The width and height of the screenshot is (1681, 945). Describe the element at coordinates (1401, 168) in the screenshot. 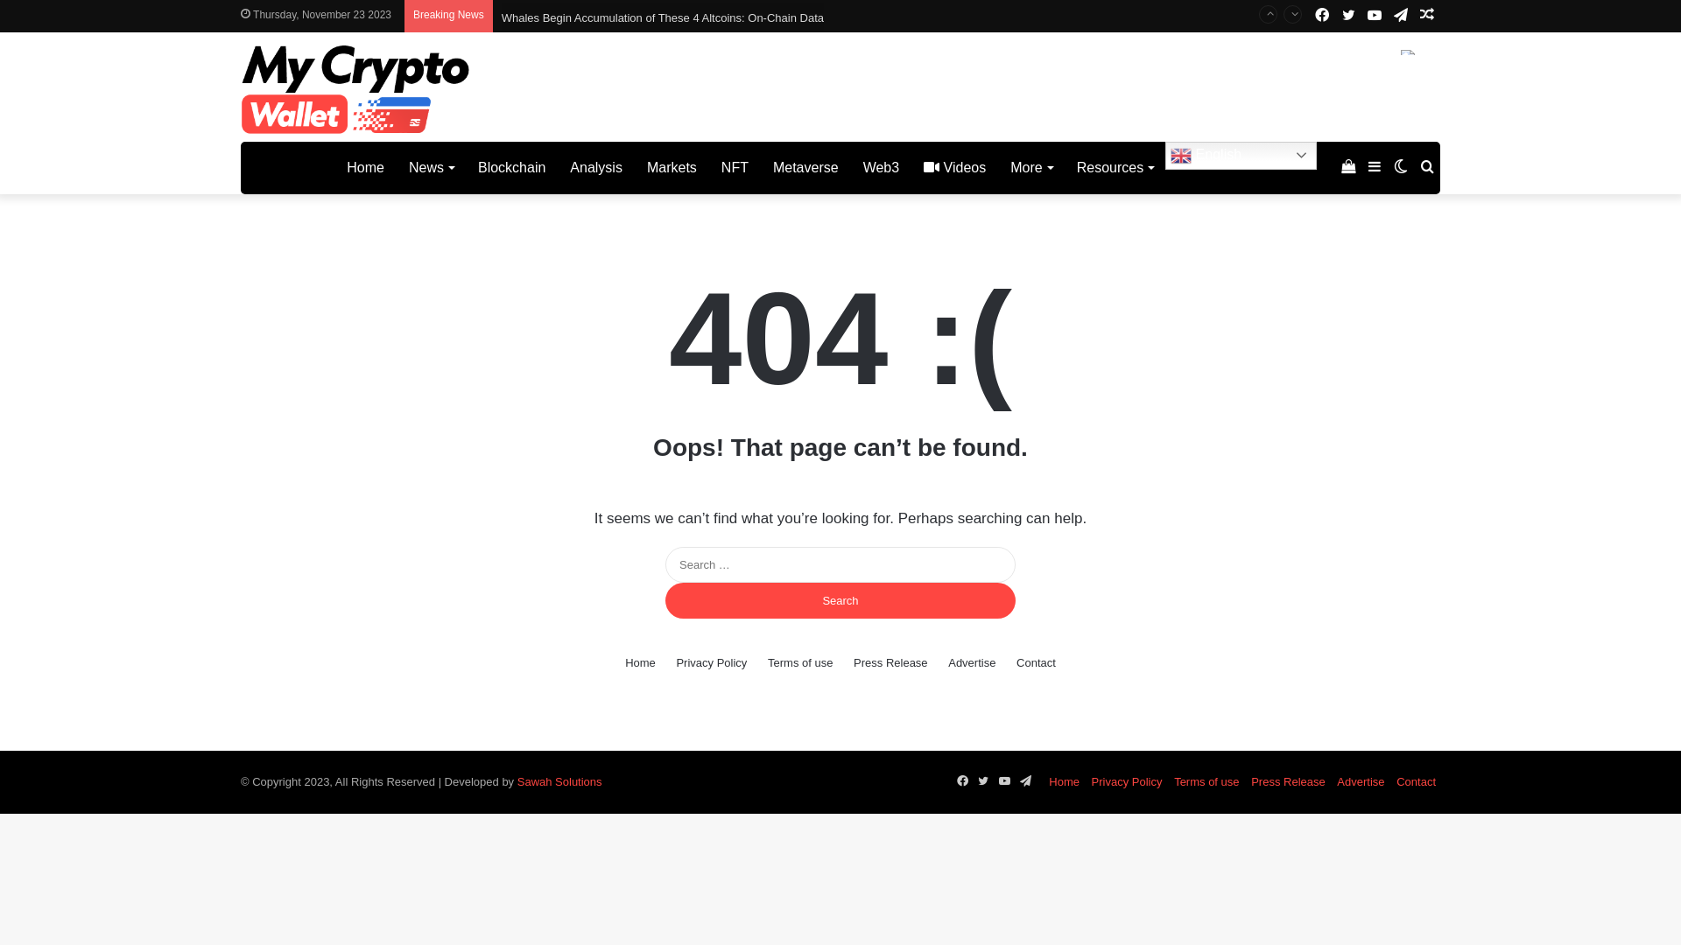

I see `Switch skin` at that location.